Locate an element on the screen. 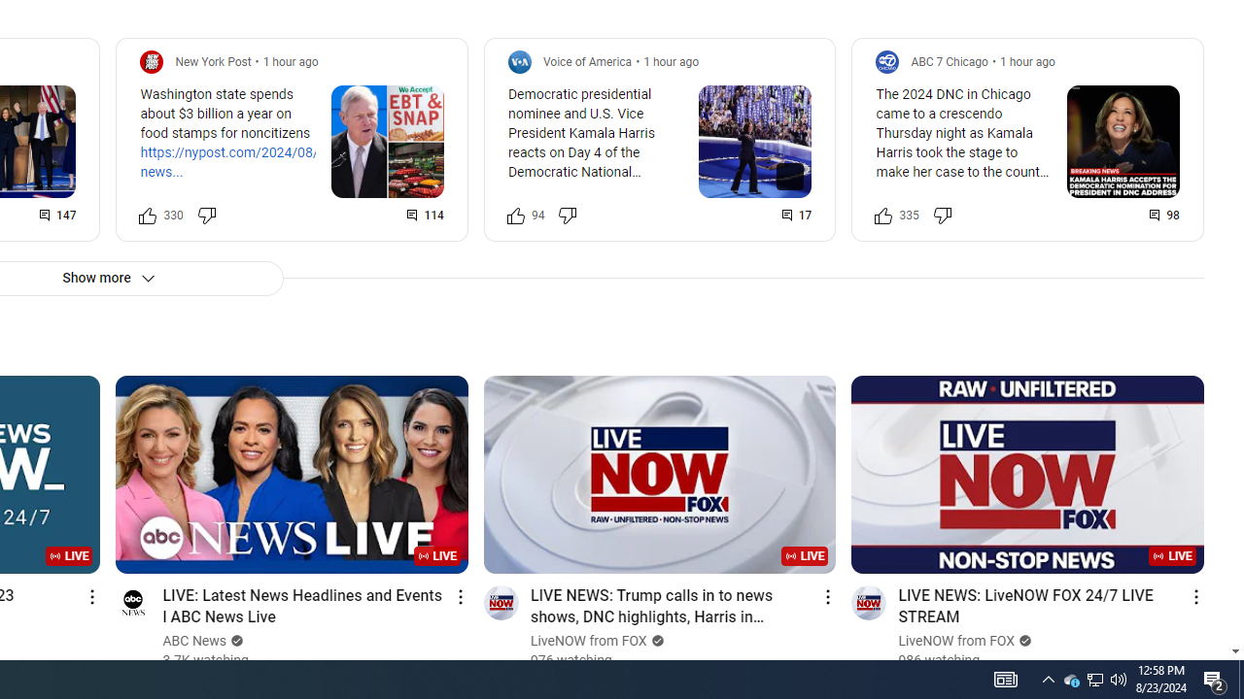  Dislike this post is located at coordinates (942, 216).